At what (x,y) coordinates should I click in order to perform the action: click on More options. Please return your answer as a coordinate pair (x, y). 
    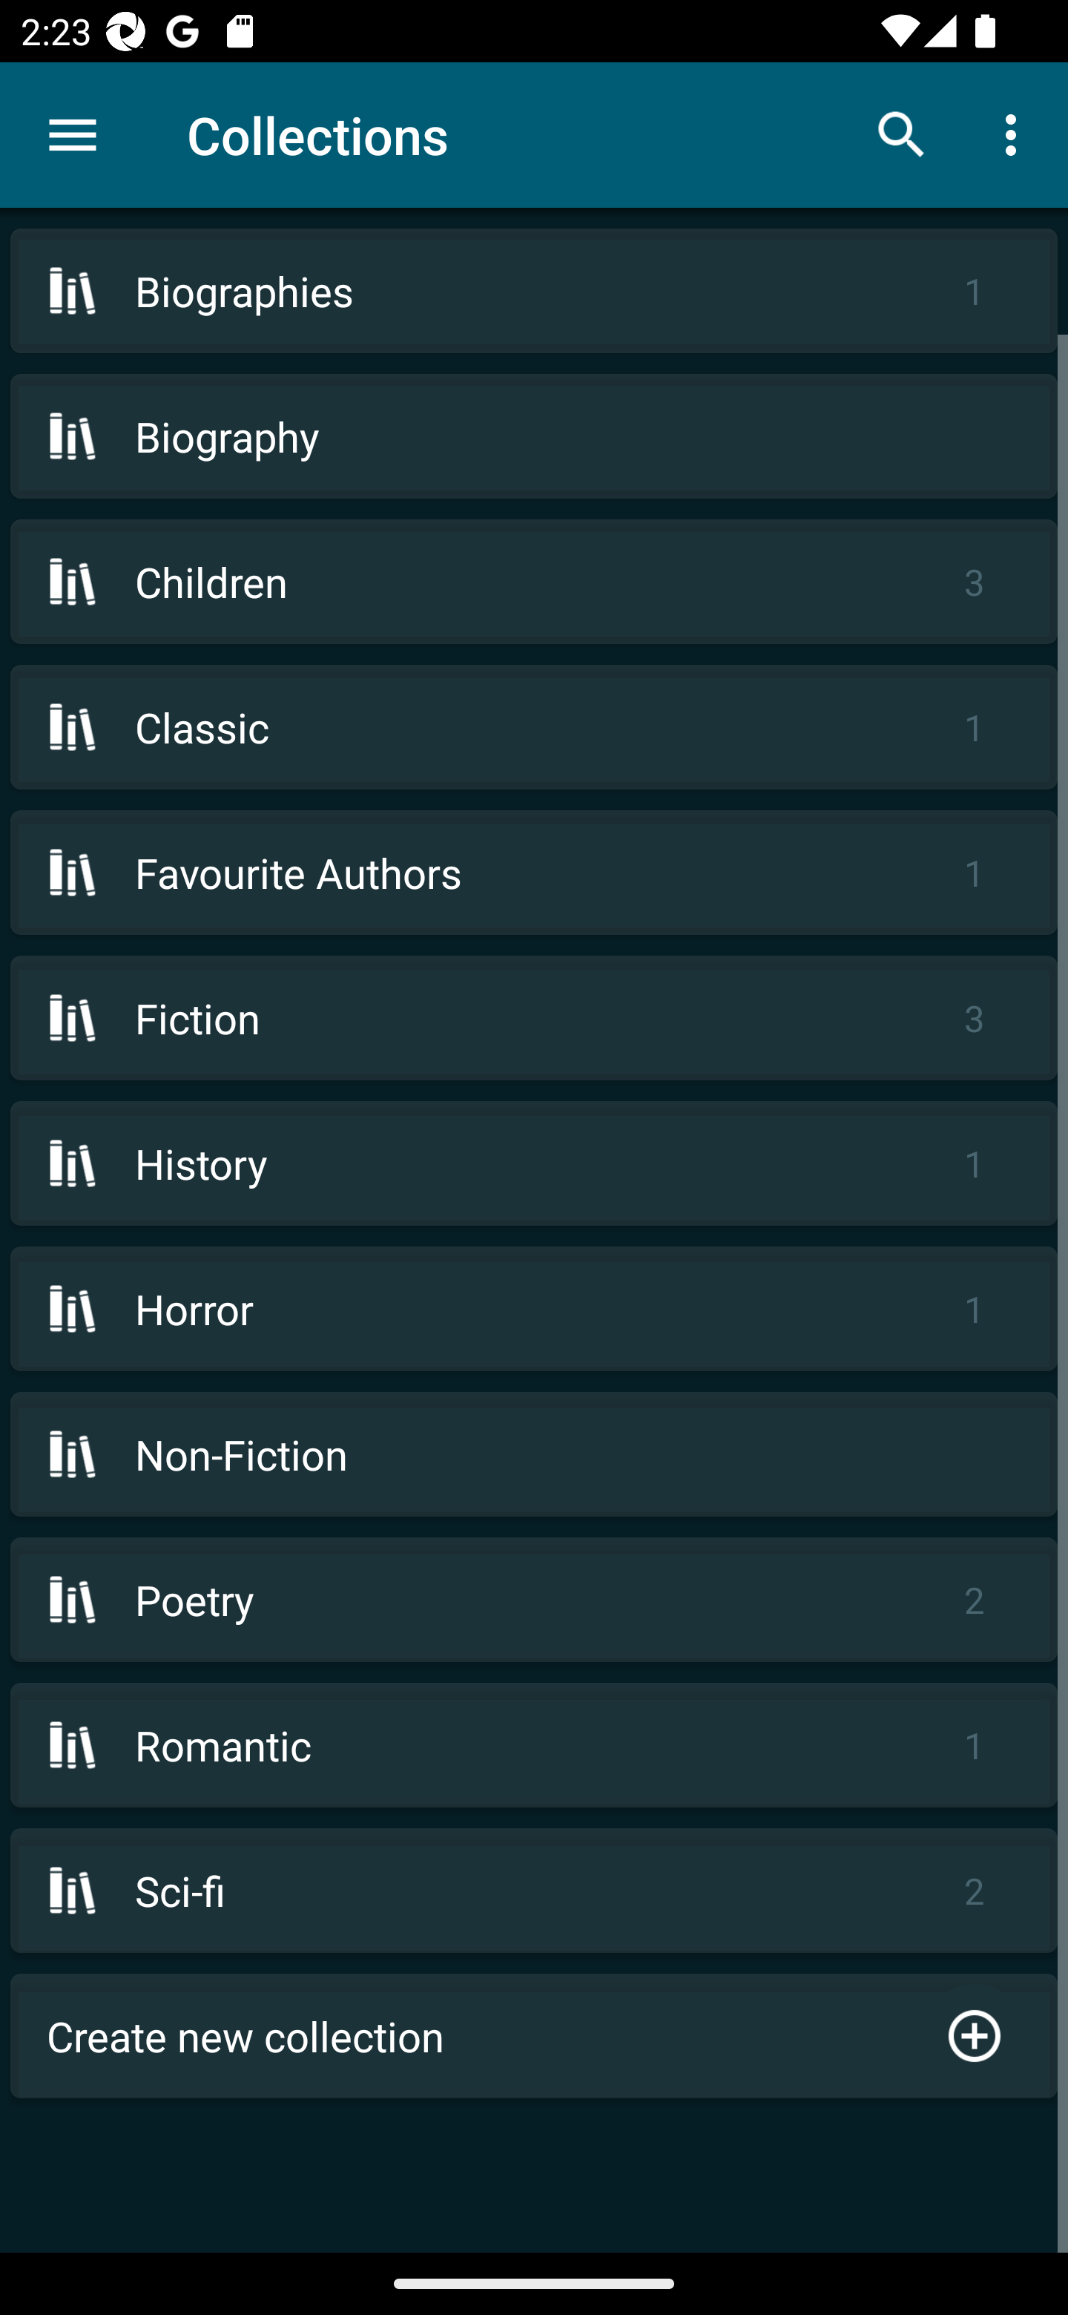
    Looking at the image, I should click on (1016, 134).